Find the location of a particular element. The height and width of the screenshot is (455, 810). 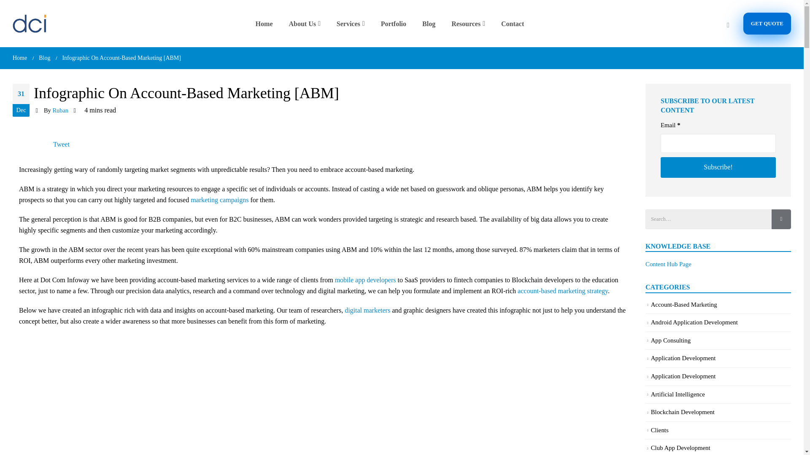

Subscribe! is located at coordinates (718, 167).